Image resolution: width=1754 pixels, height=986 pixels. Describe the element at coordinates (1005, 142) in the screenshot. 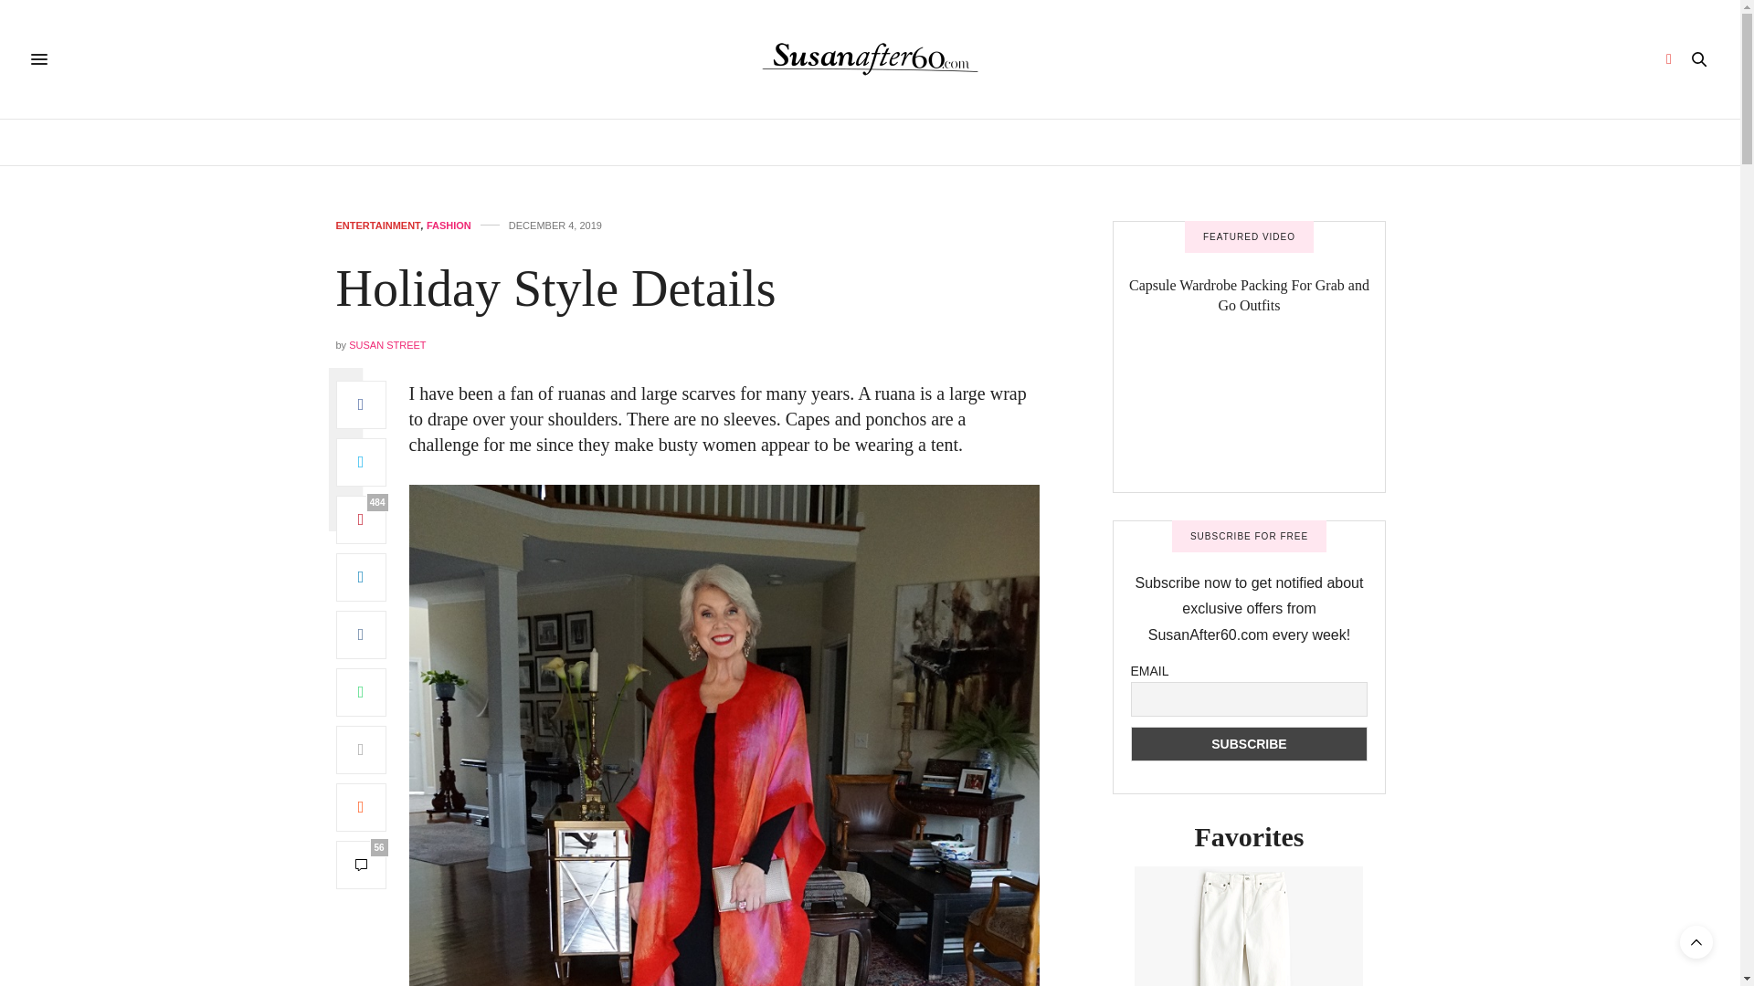

I see `FASHION` at that location.